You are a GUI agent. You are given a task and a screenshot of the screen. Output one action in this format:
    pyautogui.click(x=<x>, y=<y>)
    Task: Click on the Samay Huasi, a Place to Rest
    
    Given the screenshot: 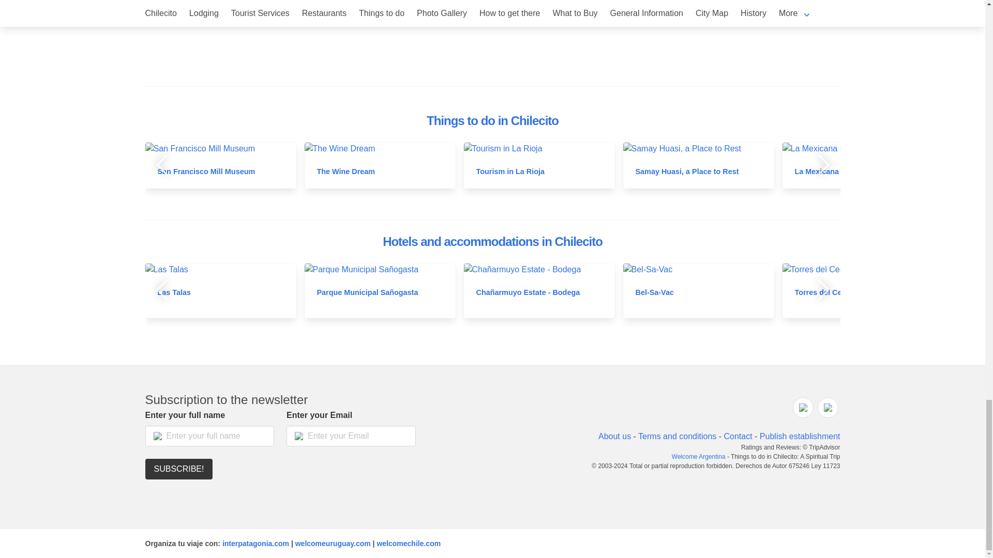 What is the action you would take?
    pyautogui.click(x=687, y=172)
    